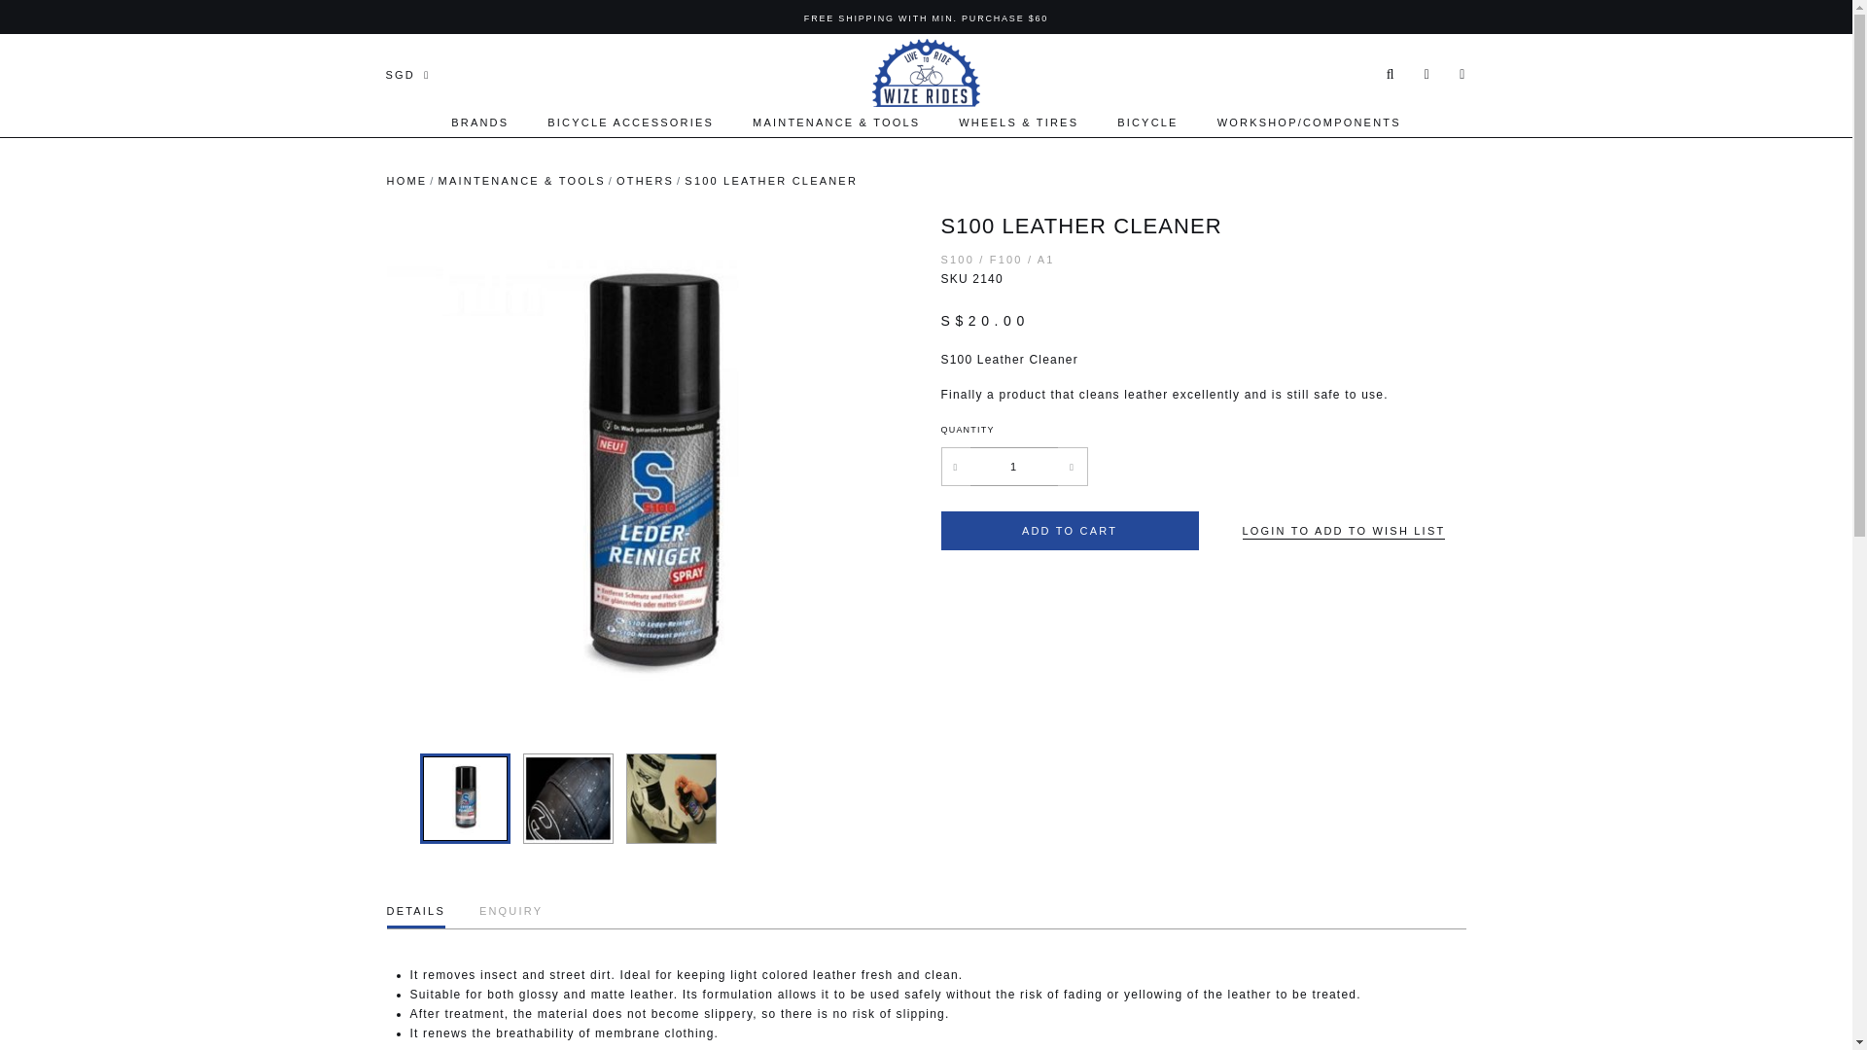  I want to click on 1, so click(1014, 467).